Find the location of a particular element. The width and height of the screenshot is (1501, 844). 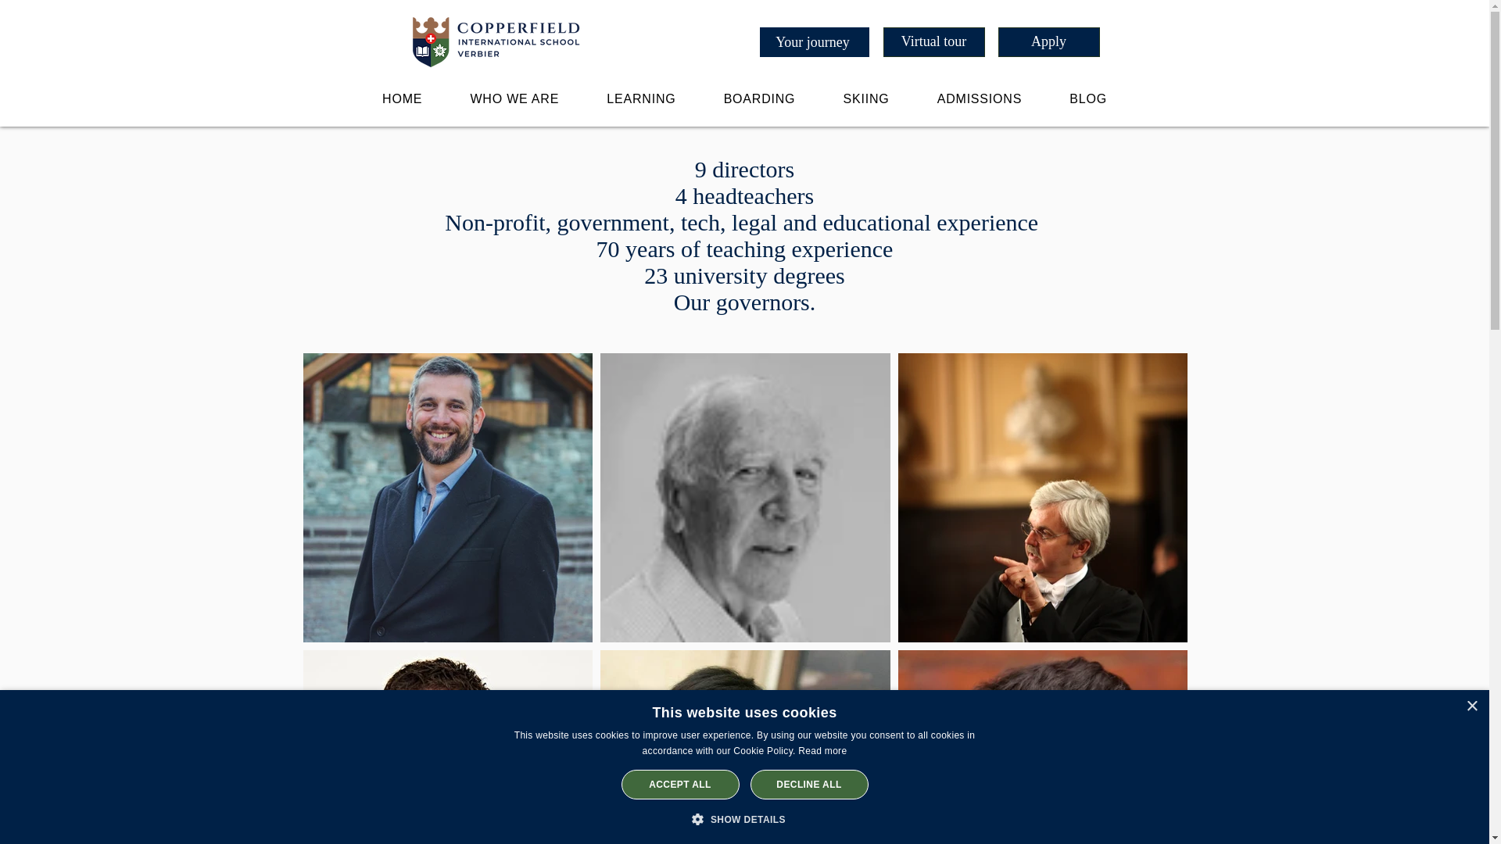

Apply is located at coordinates (1048, 42).